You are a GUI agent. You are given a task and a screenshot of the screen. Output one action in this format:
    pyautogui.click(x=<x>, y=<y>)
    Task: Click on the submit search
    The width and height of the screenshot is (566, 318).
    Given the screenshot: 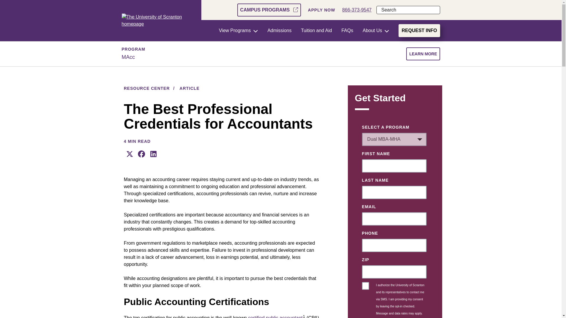 What is the action you would take?
    pyautogui.click(x=436, y=10)
    